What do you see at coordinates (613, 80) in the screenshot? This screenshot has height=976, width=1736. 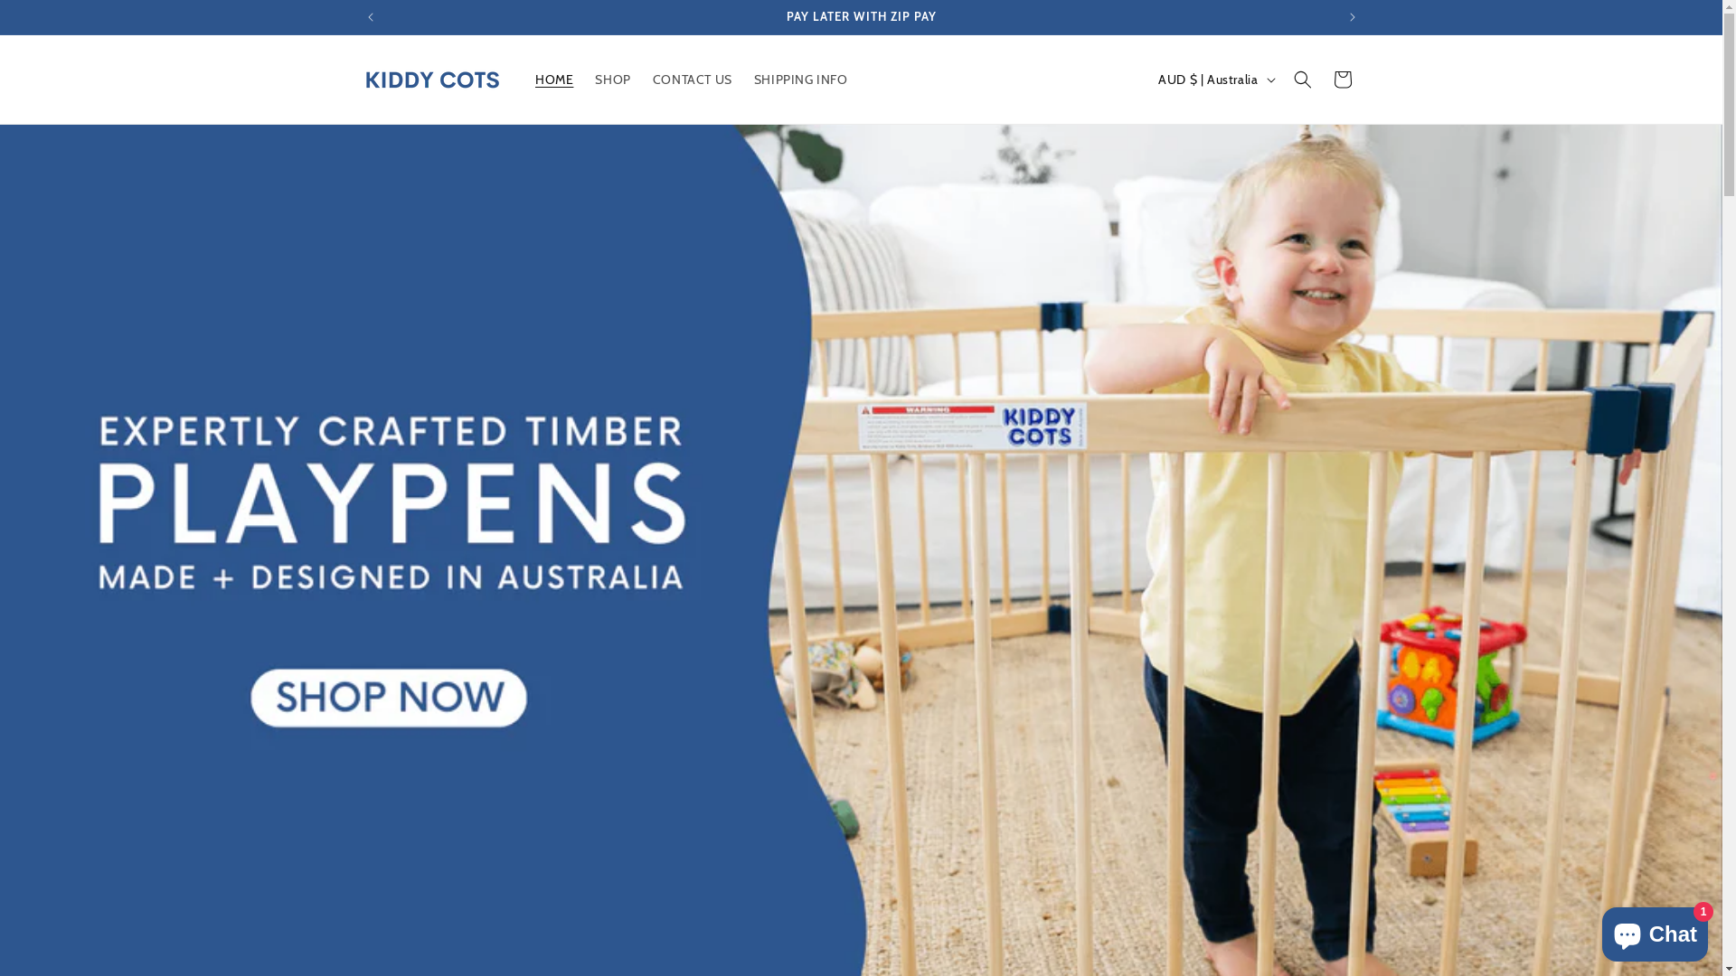 I see `SHOP` at bounding box center [613, 80].